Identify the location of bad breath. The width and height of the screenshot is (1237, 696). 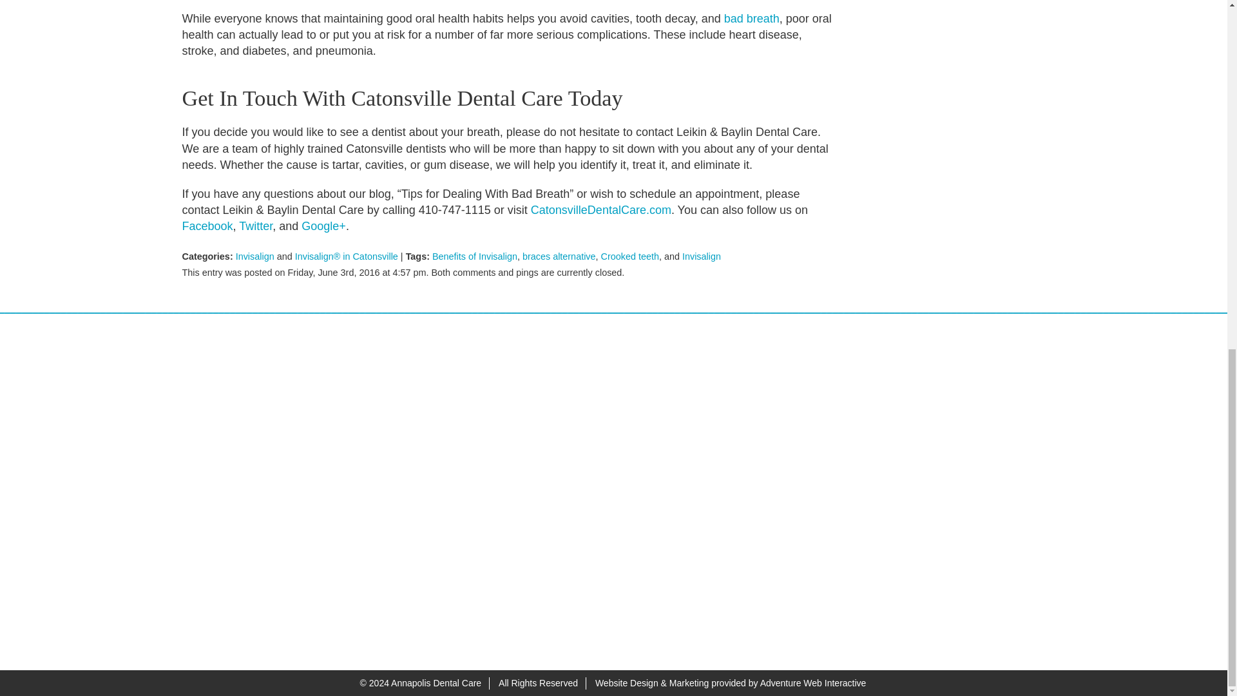
(751, 18).